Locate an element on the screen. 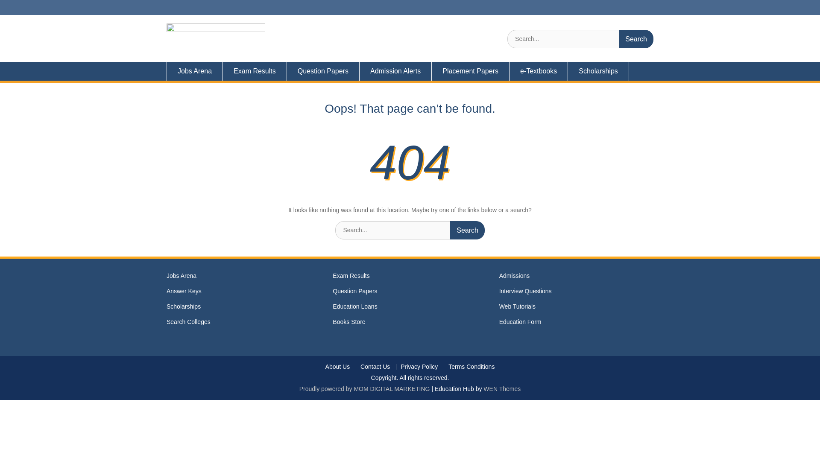 This screenshot has width=820, height=461. Placement Papers is located at coordinates (471, 71).